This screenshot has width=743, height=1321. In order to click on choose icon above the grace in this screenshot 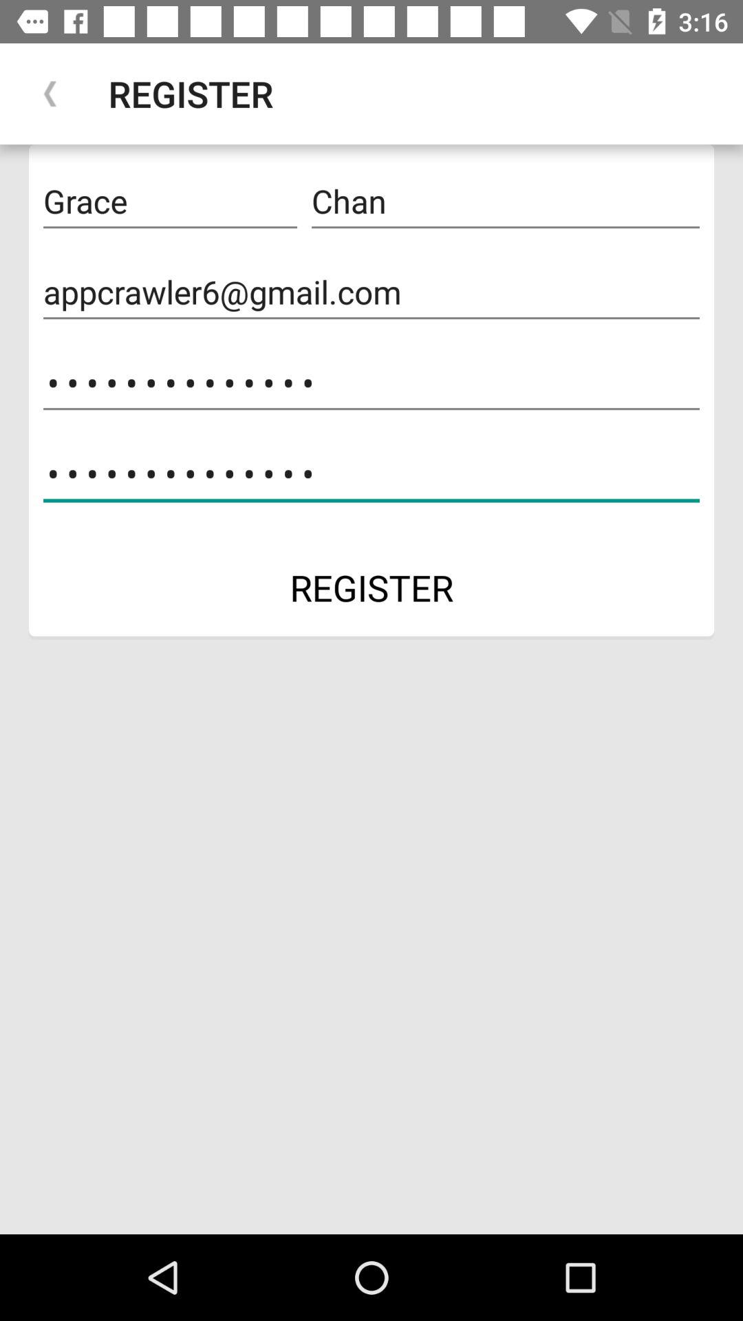, I will do `click(50, 94)`.